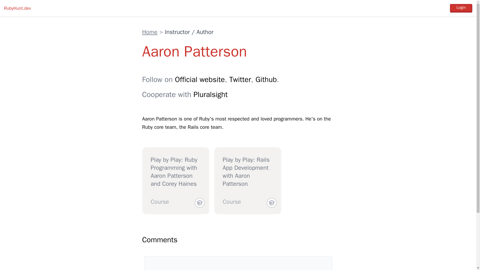 Image resolution: width=480 pixels, height=270 pixels. What do you see at coordinates (17, 8) in the screenshot?
I see `RubyHunt.dev` at bounding box center [17, 8].